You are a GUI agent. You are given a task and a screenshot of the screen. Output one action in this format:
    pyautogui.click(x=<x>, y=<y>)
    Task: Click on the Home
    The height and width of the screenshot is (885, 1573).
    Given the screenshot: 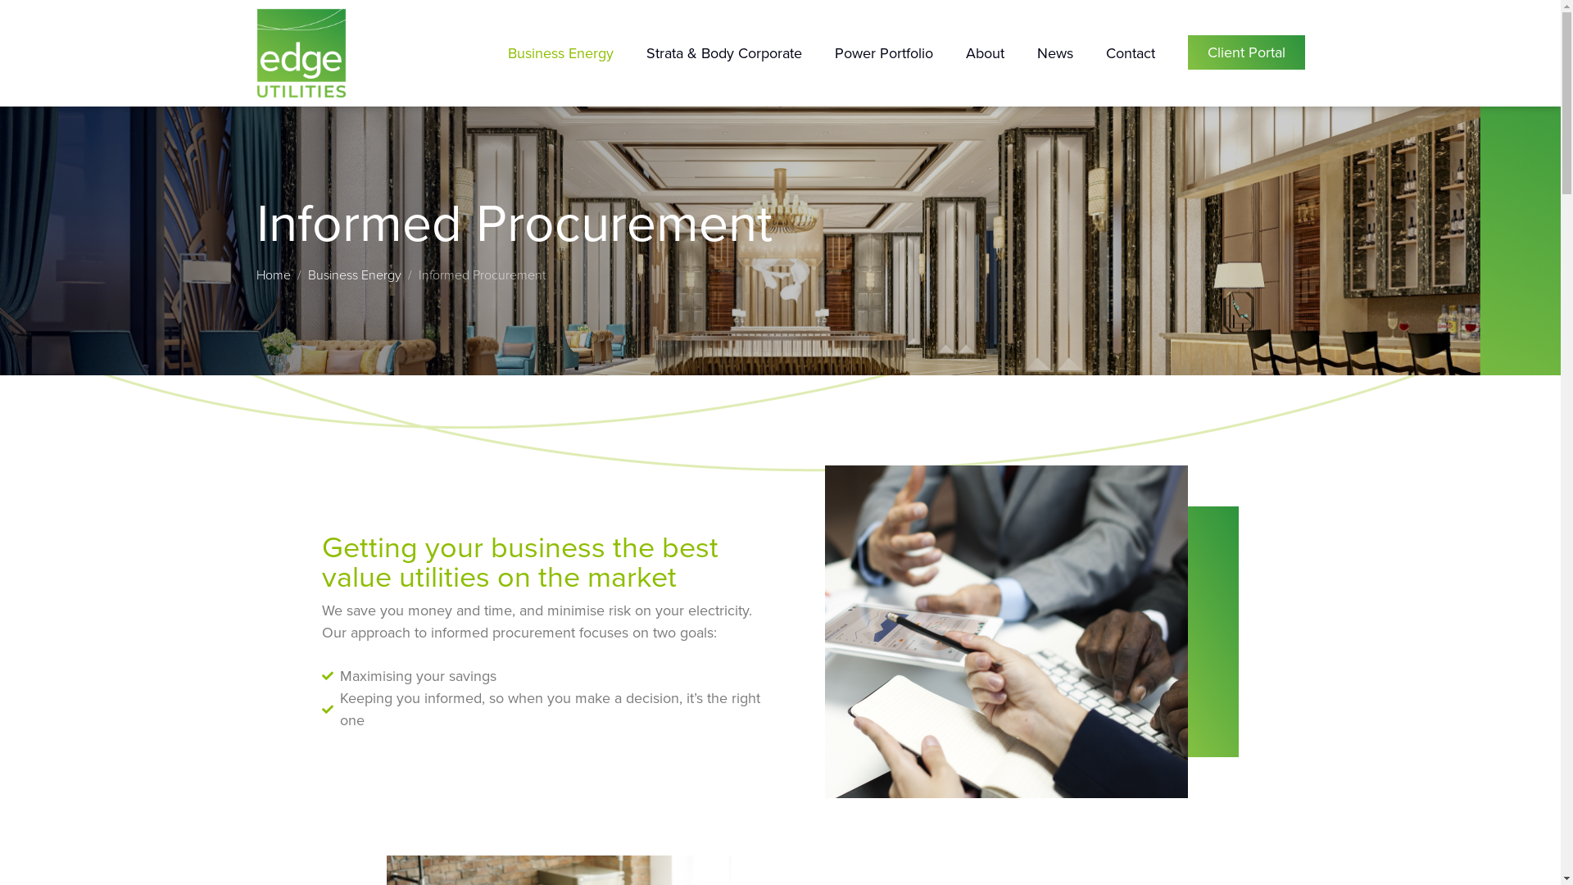 What is the action you would take?
    pyautogui.click(x=273, y=275)
    